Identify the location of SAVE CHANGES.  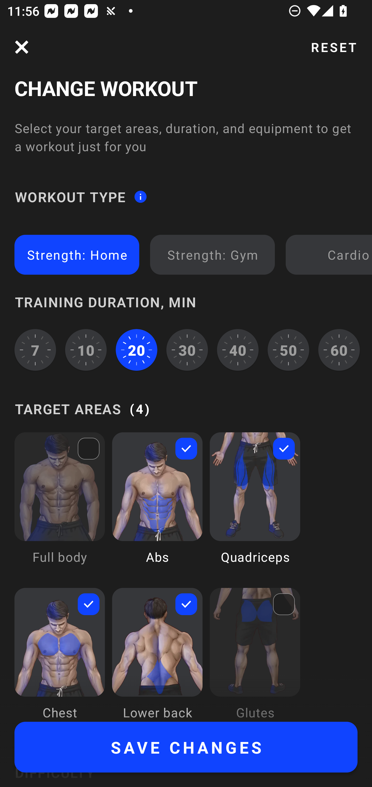
(186, 747).